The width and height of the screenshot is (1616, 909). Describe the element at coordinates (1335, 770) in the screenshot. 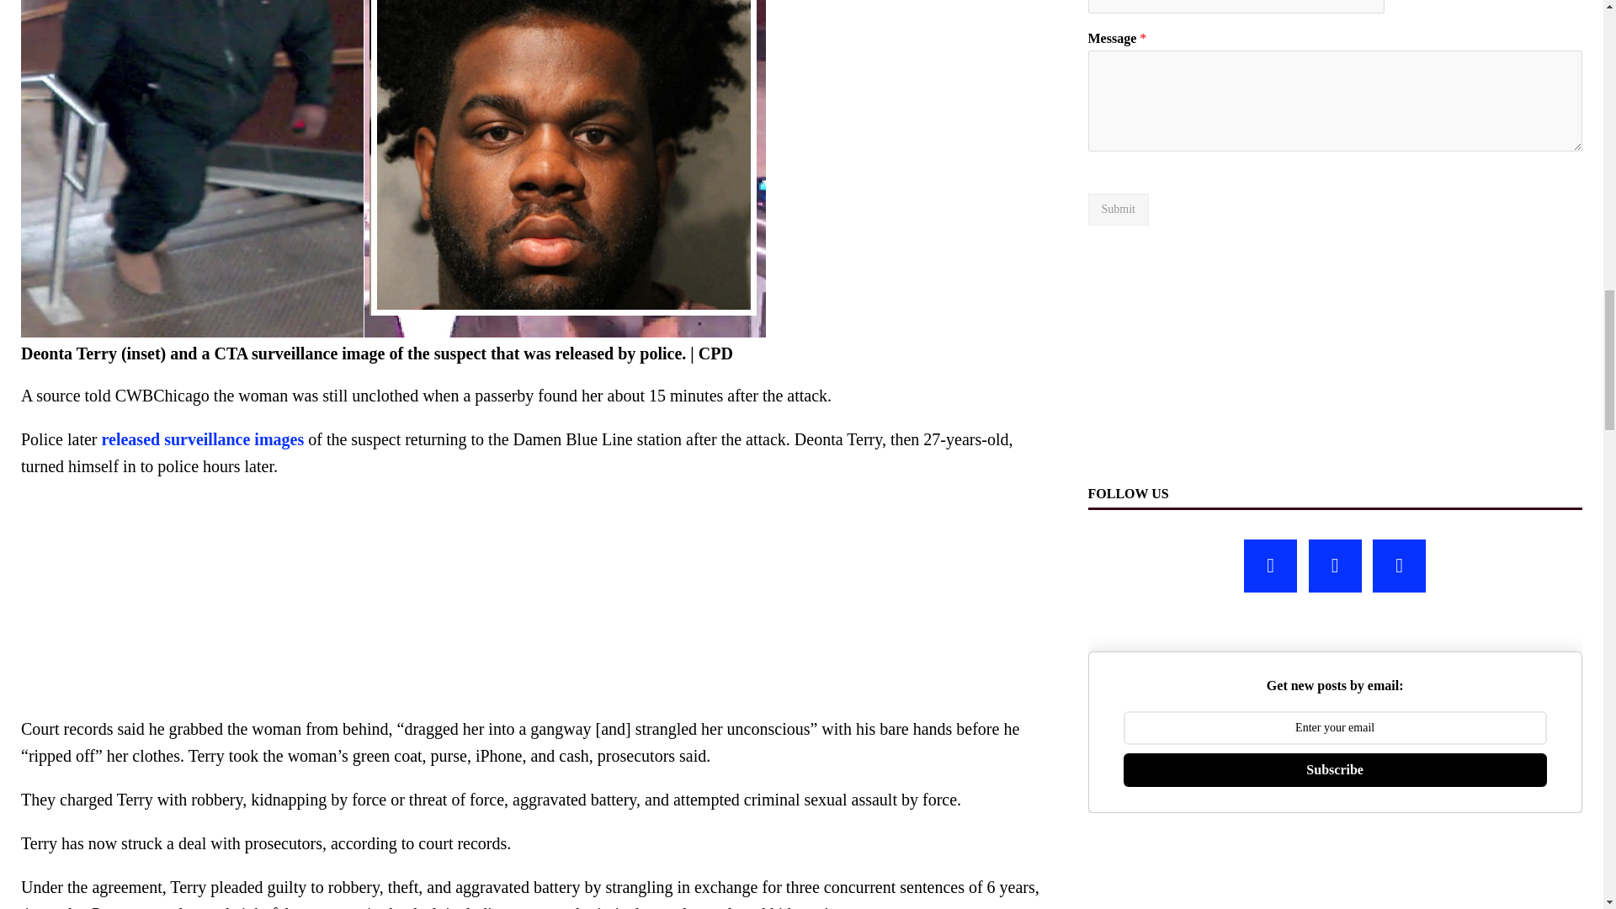

I see `Subscribe` at that location.